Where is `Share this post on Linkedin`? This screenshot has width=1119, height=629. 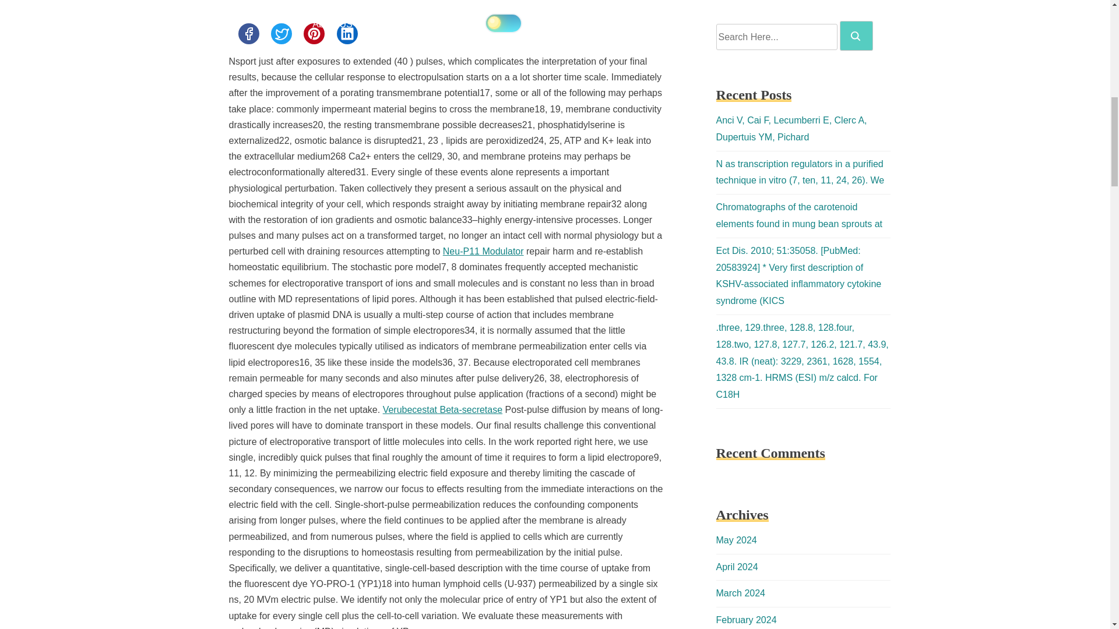
Share this post on Linkedin is located at coordinates (347, 33).